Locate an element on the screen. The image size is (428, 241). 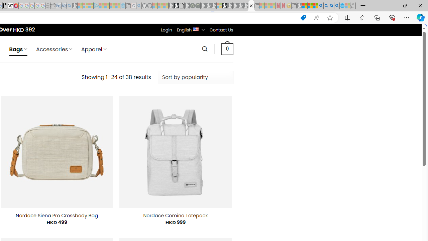
Services - Maintenance | Sky Blue Bikes - Sky Blue Bikes is located at coordinates (342, 6).